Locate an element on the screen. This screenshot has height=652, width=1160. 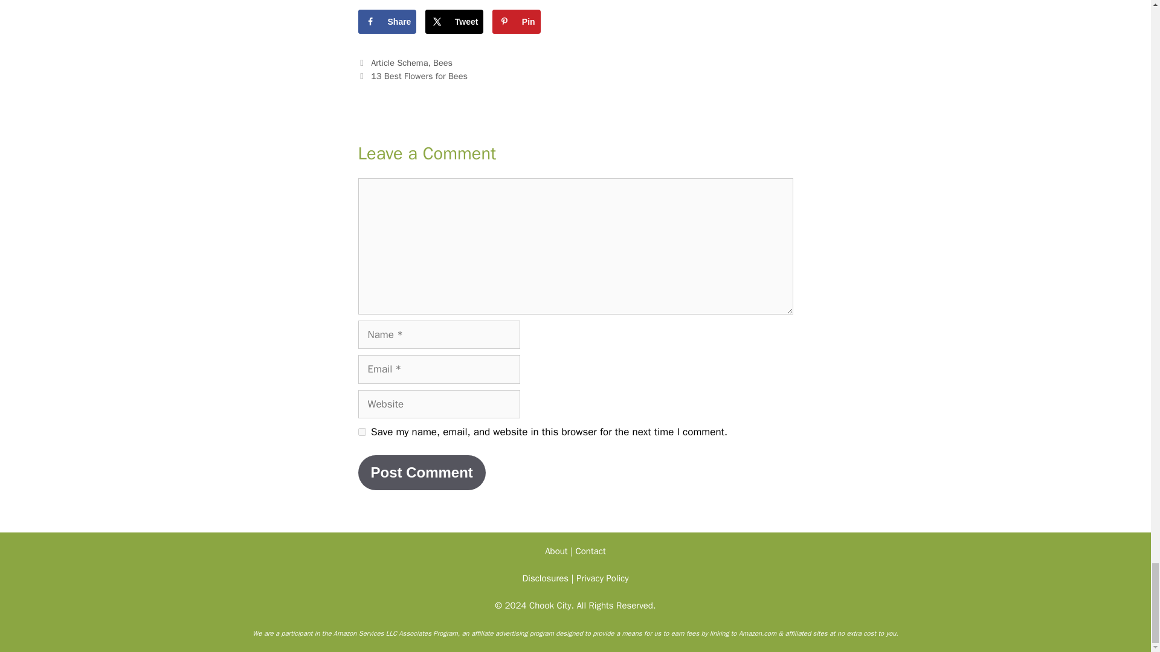
13 Best Flowers for Bees is located at coordinates (419, 76).